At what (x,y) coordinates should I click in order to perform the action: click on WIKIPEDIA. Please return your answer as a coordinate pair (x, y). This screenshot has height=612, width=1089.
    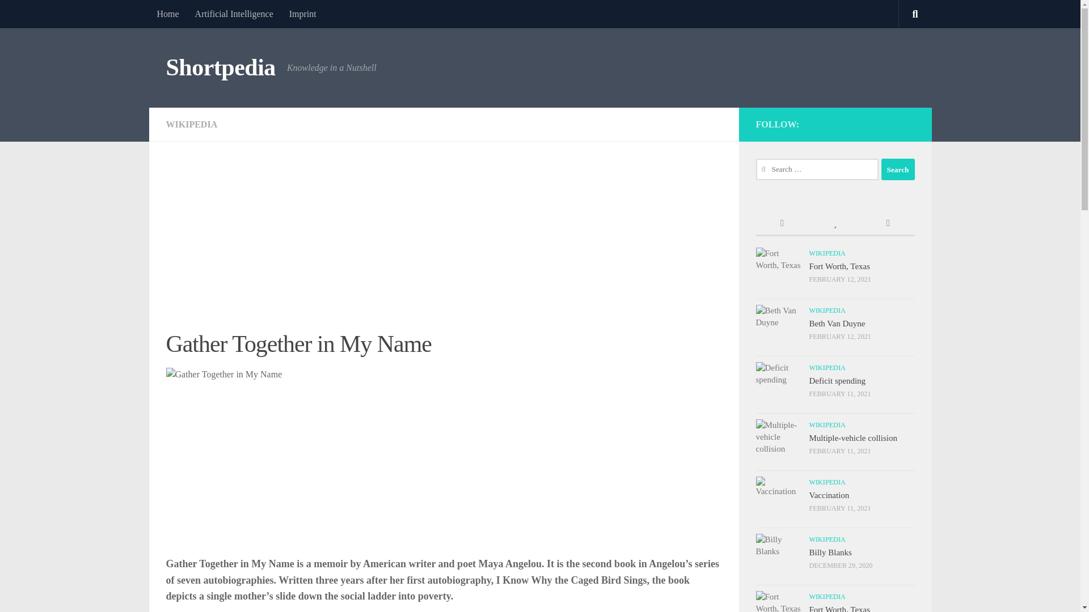
    Looking at the image, I should click on (827, 367).